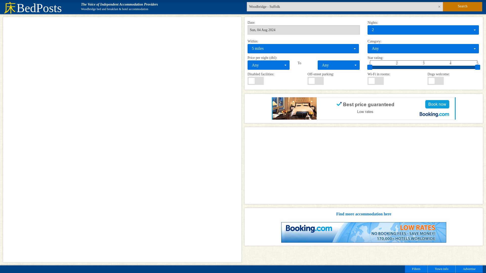 Image resolution: width=486 pixels, height=273 pixels. What do you see at coordinates (345, 7) in the screenshot?
I see `Woodbridge - Suffolk` at bounding box center [345, 7].